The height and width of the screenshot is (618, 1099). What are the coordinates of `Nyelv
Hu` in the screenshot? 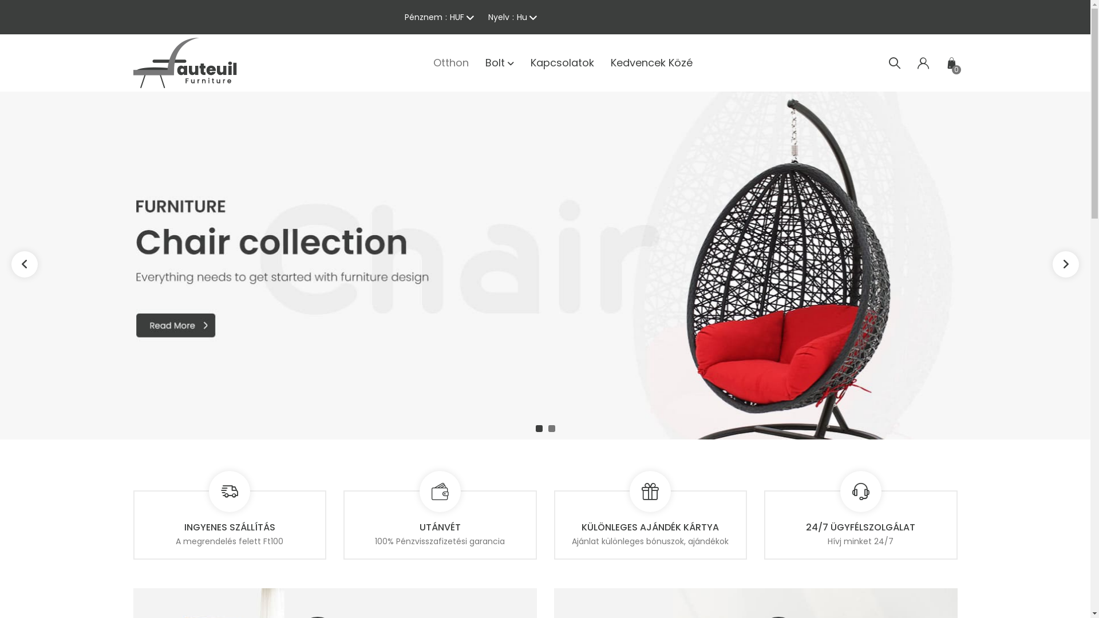 It's located at (512, 17).